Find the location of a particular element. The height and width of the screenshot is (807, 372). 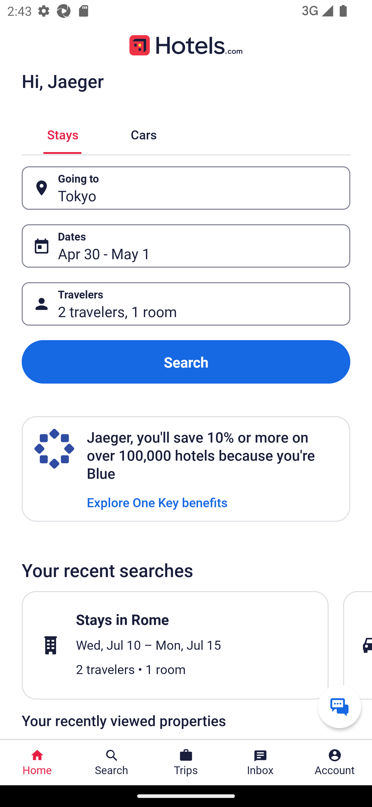

Cars is located at coordinates (144, 133).